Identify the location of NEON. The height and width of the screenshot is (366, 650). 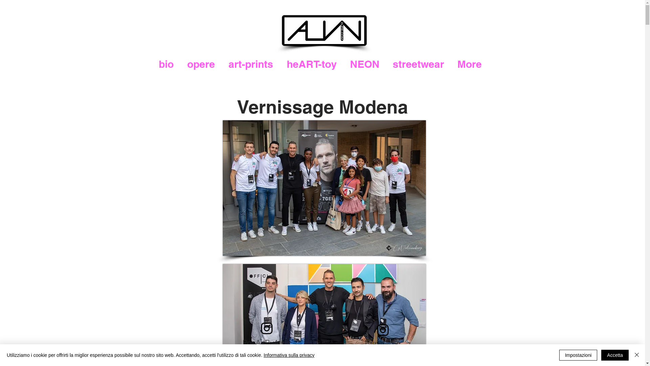
(364, 64).